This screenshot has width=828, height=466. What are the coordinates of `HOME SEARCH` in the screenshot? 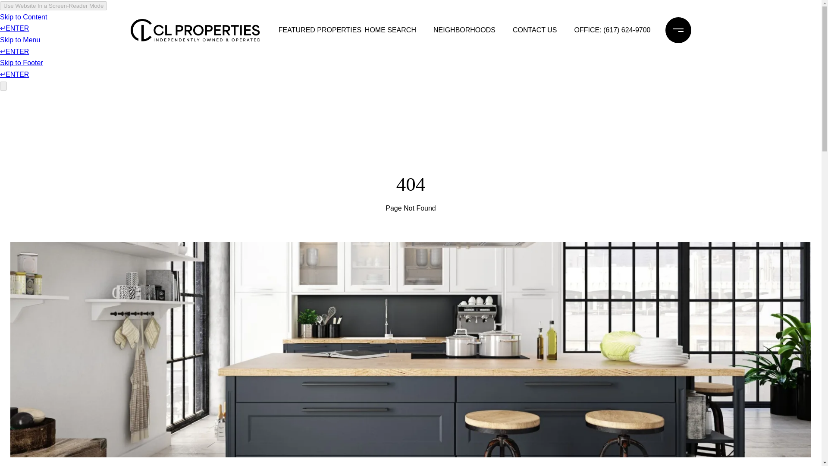 It's located at (390, 30).